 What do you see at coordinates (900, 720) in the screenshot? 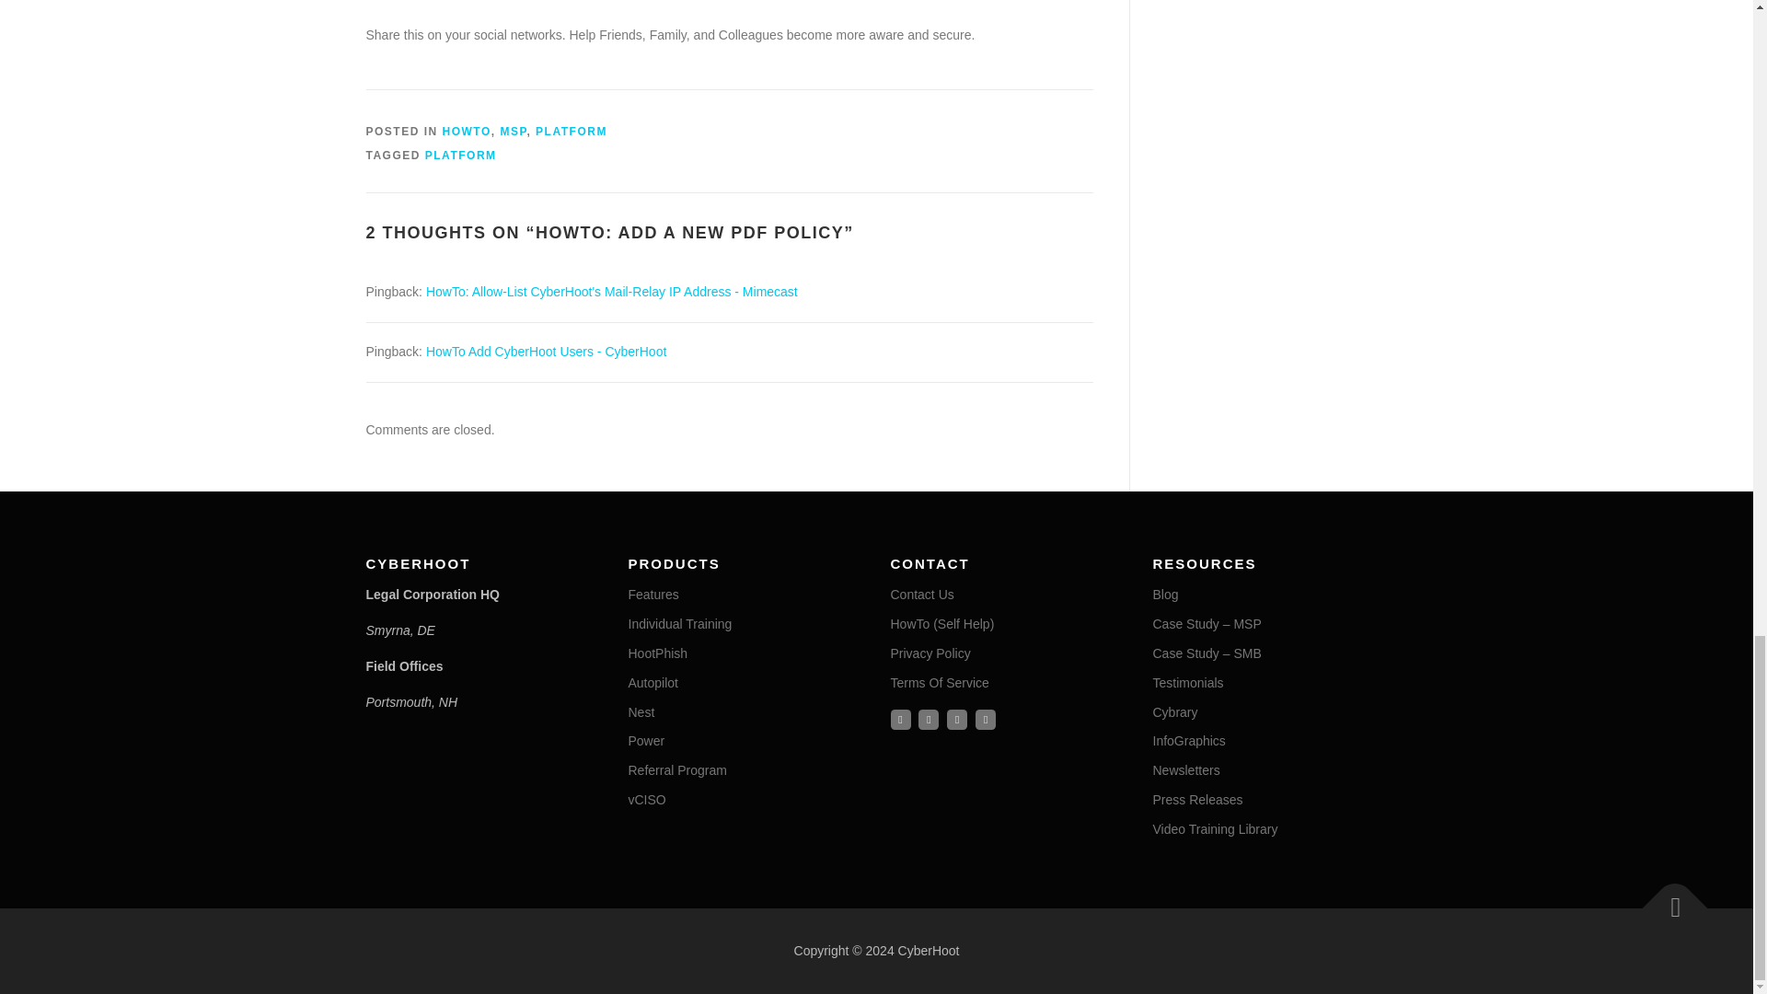
I see `Facebook` at bounding box center [900, 720].